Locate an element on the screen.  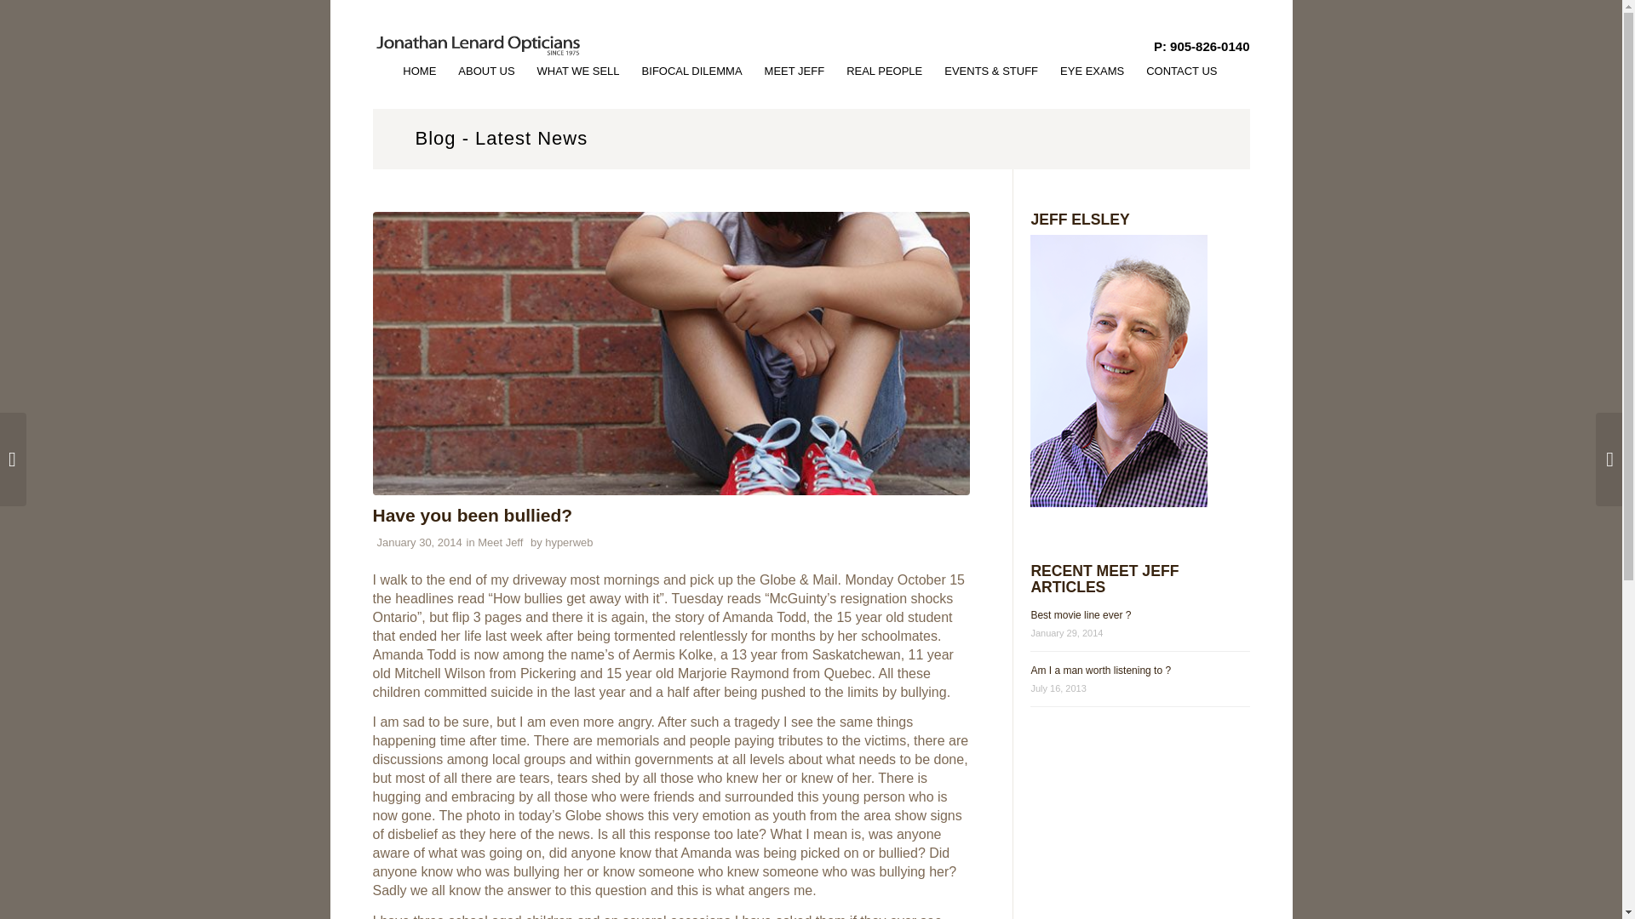
Have you been bullied? is located at coordinates (473, 515).